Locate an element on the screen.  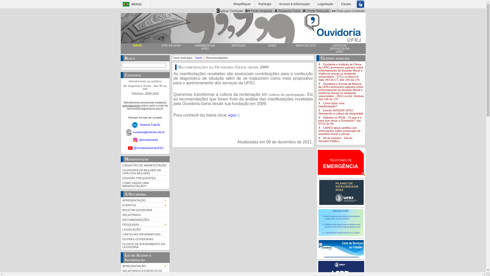
A+ Fonte Ampliada is located at coordinates (259, 11).